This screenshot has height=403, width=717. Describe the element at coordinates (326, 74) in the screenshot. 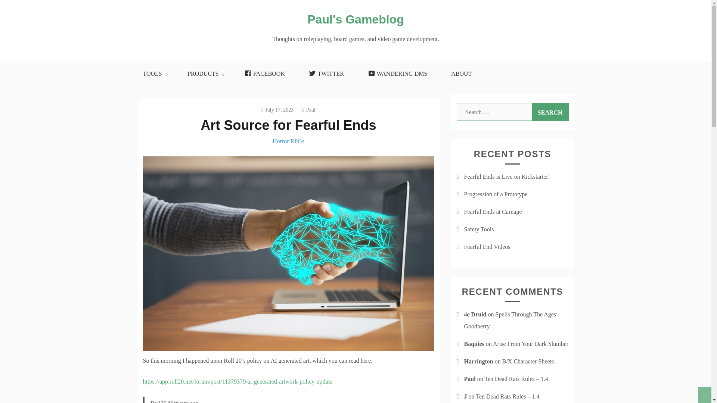

I see `TWITTER` at that location.